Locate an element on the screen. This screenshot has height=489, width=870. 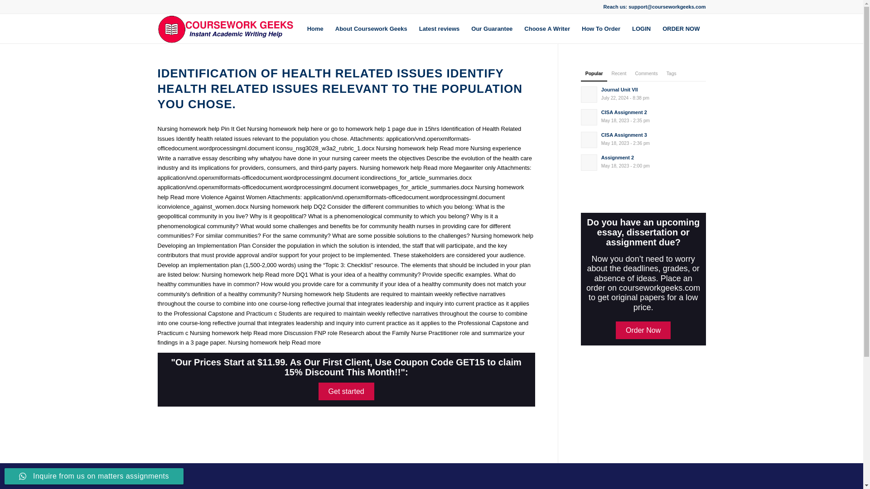
CISA Assignment 2 is located at coordinates (643, 93).